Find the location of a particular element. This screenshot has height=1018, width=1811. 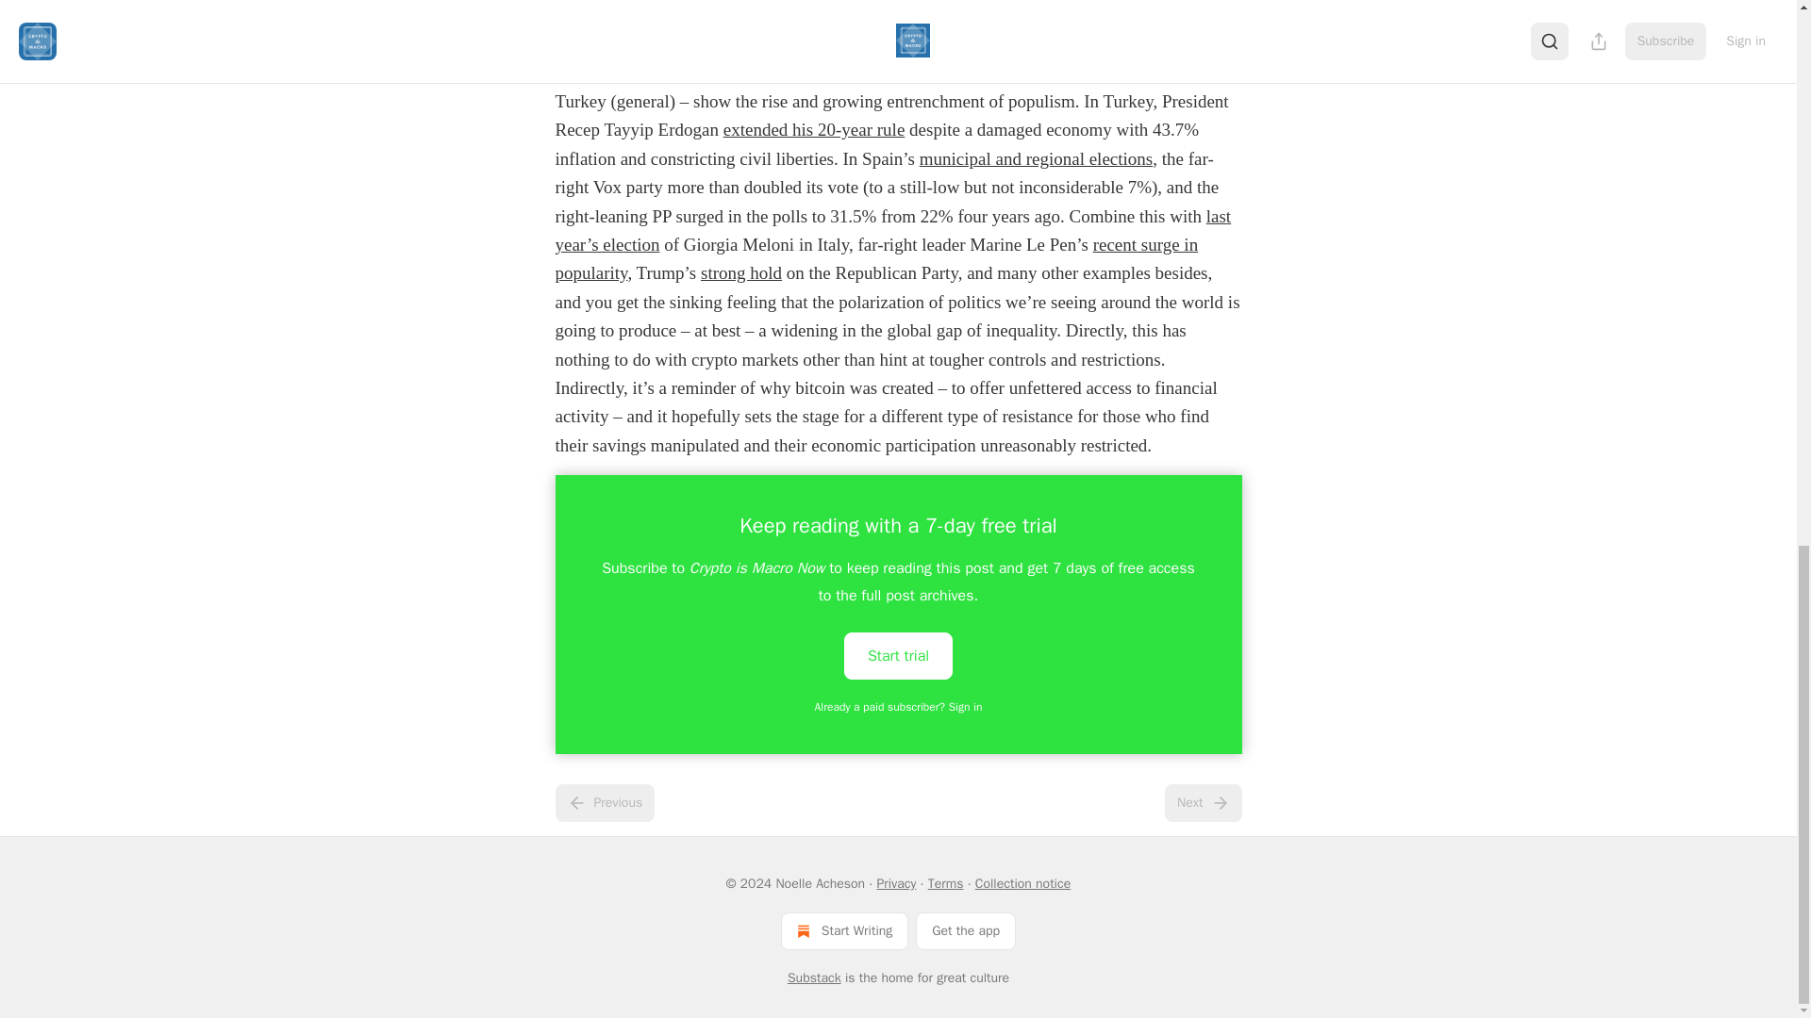

Previous is located at coordinates (604, 802).